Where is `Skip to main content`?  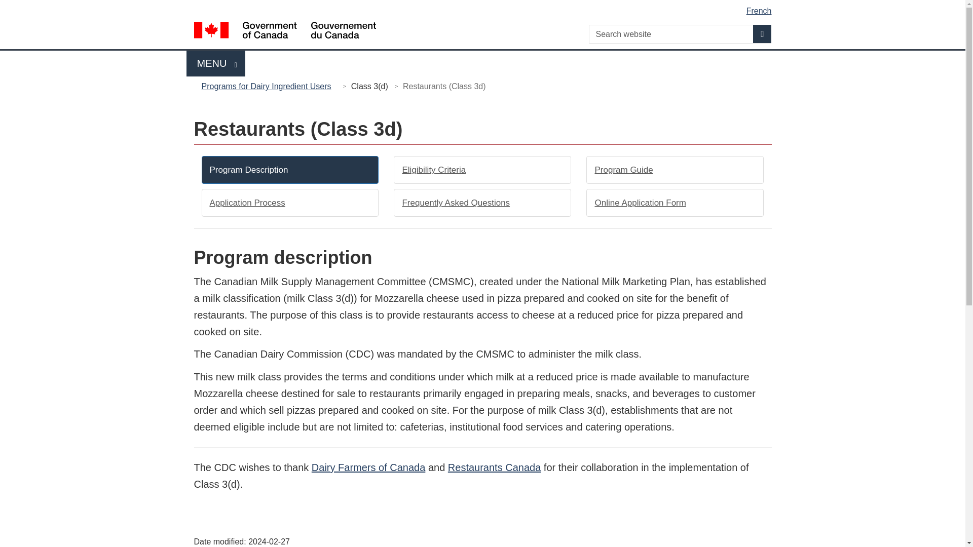 Skip to main content is located at coordinates (762, 33).